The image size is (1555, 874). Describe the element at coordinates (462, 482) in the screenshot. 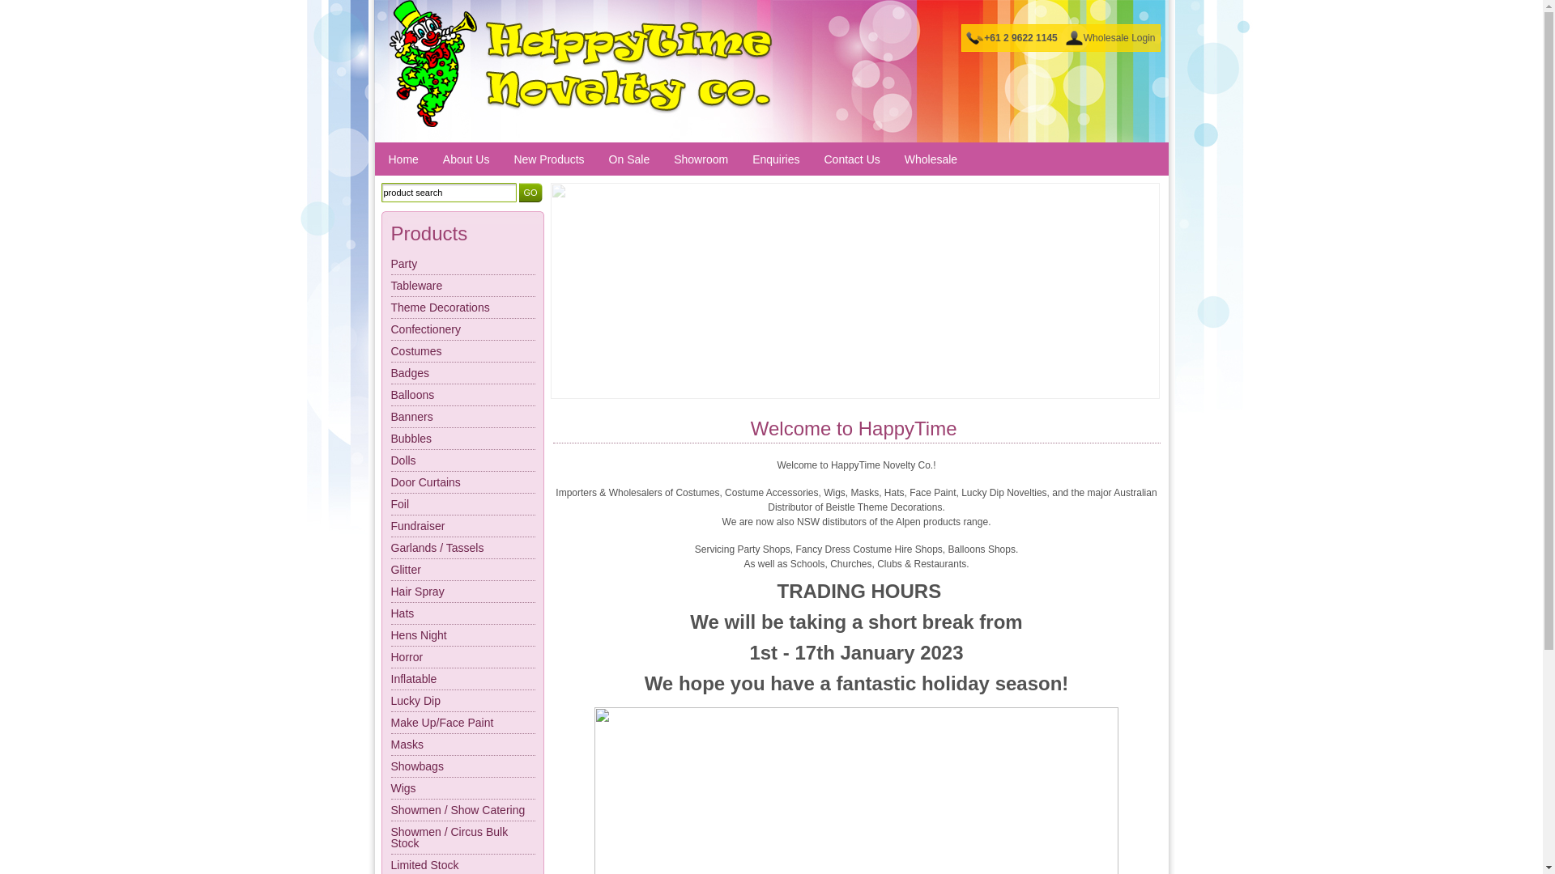

I see `Door Curtains` at that location.